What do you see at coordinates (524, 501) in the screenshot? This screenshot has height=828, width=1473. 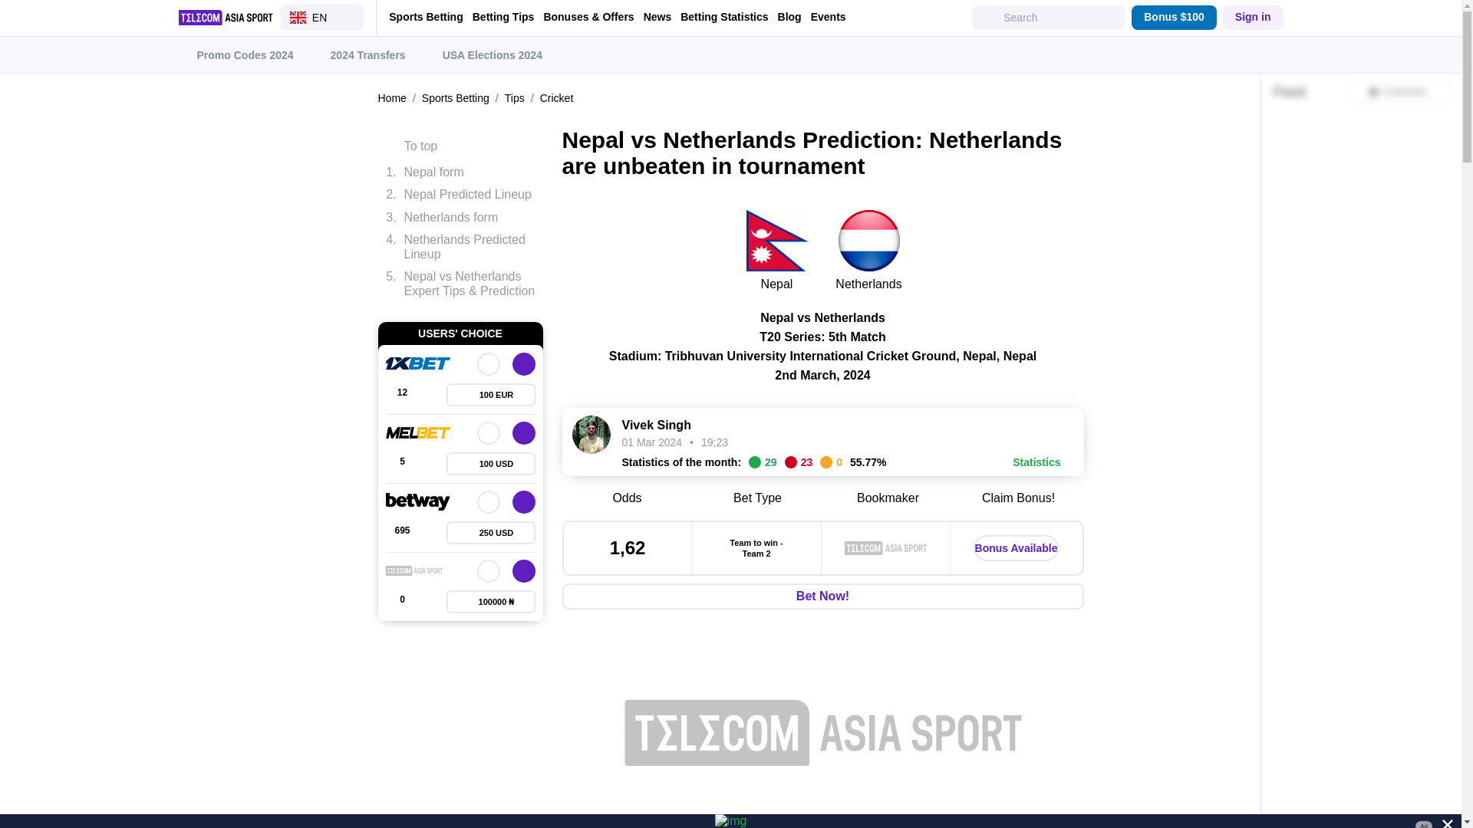 I see `To the website` at bounding box center [524, 501].